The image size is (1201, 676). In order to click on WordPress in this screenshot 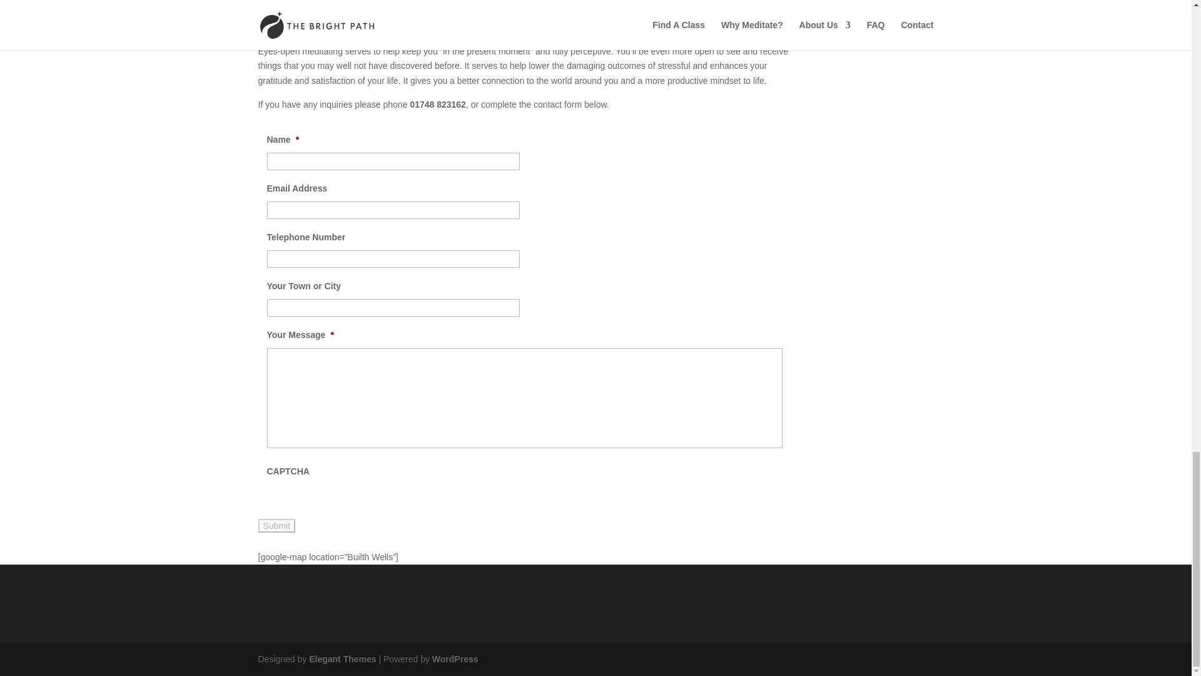, I will do `click(455, 658)`.